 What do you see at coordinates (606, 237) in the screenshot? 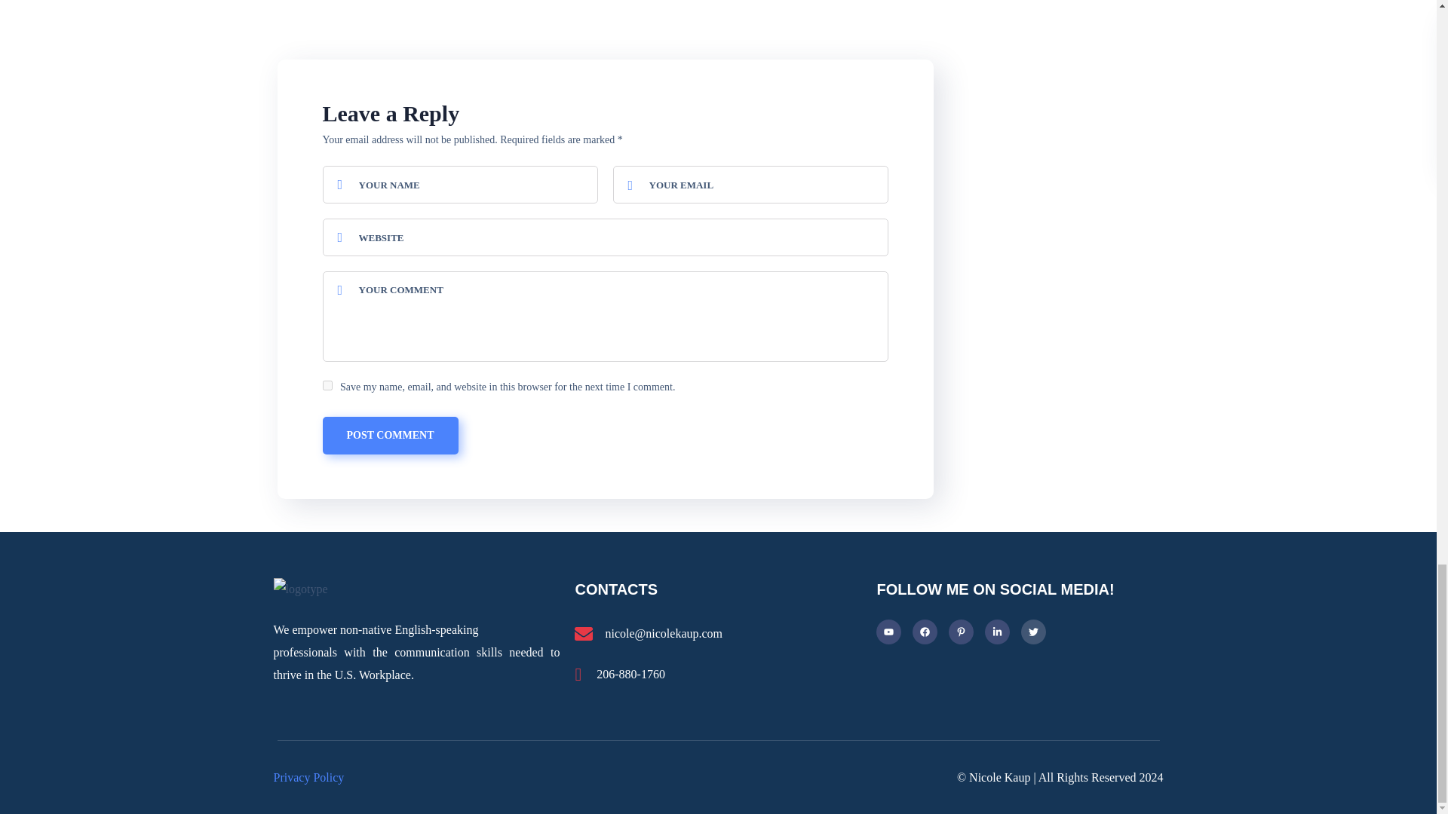
I see `WEBSITE` at bounding box center [606, 237].